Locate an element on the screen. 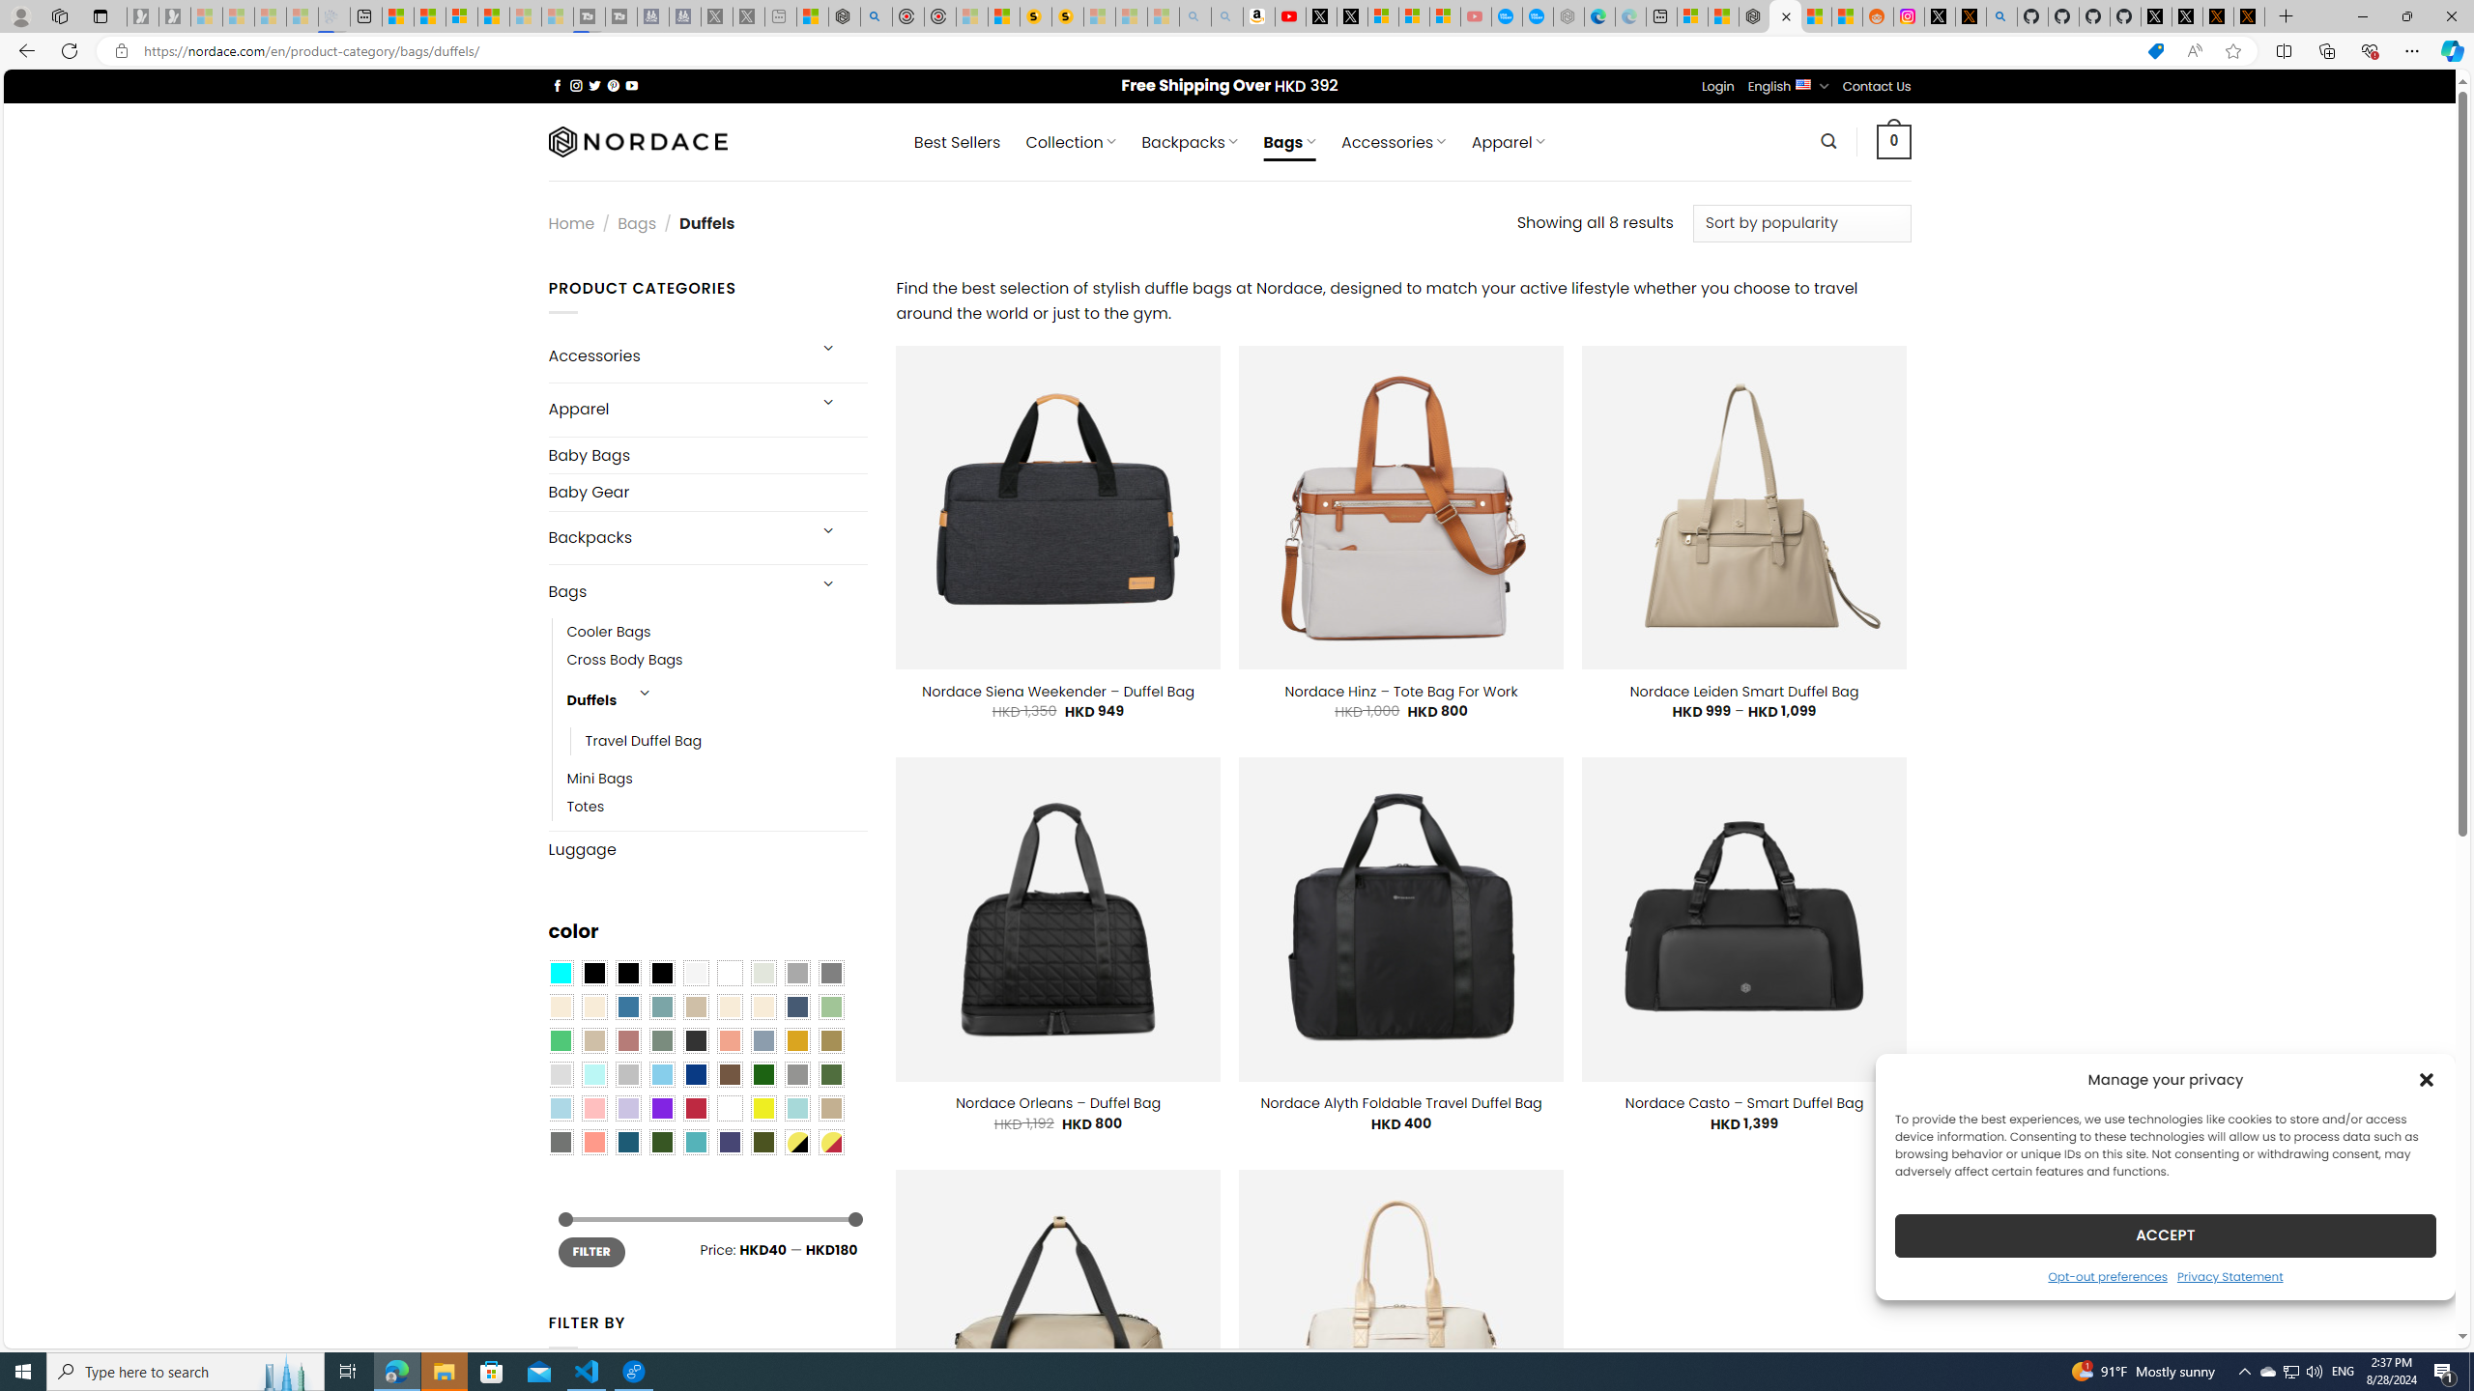  Amazon Echo Dot PNG - Search Images - Sleeping is located at coordinates (1227, 16).